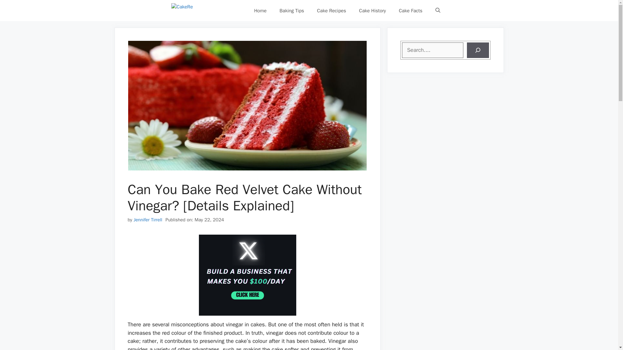  Describe the element at coordinates (411, 10) in the screenshot. I see `Cake Facts` at that location.